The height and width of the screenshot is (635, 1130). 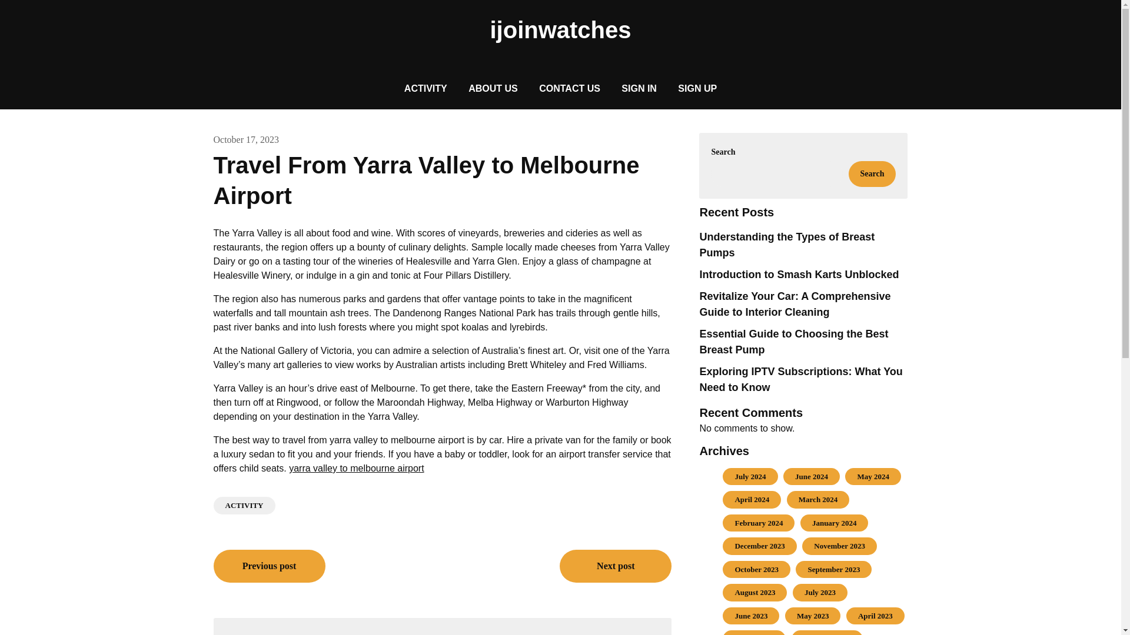 I want to click on Previous post, so click(x=269, y=566).